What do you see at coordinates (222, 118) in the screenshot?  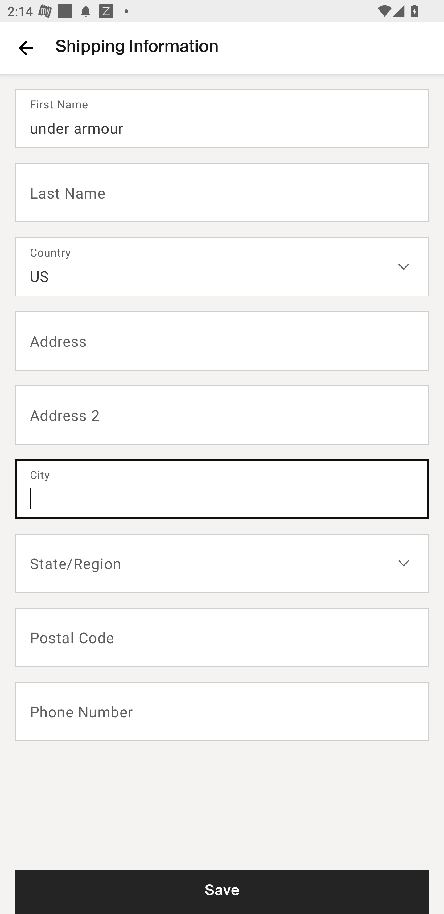 I see `under armour
 First Name` at bounding box center [222, 118].